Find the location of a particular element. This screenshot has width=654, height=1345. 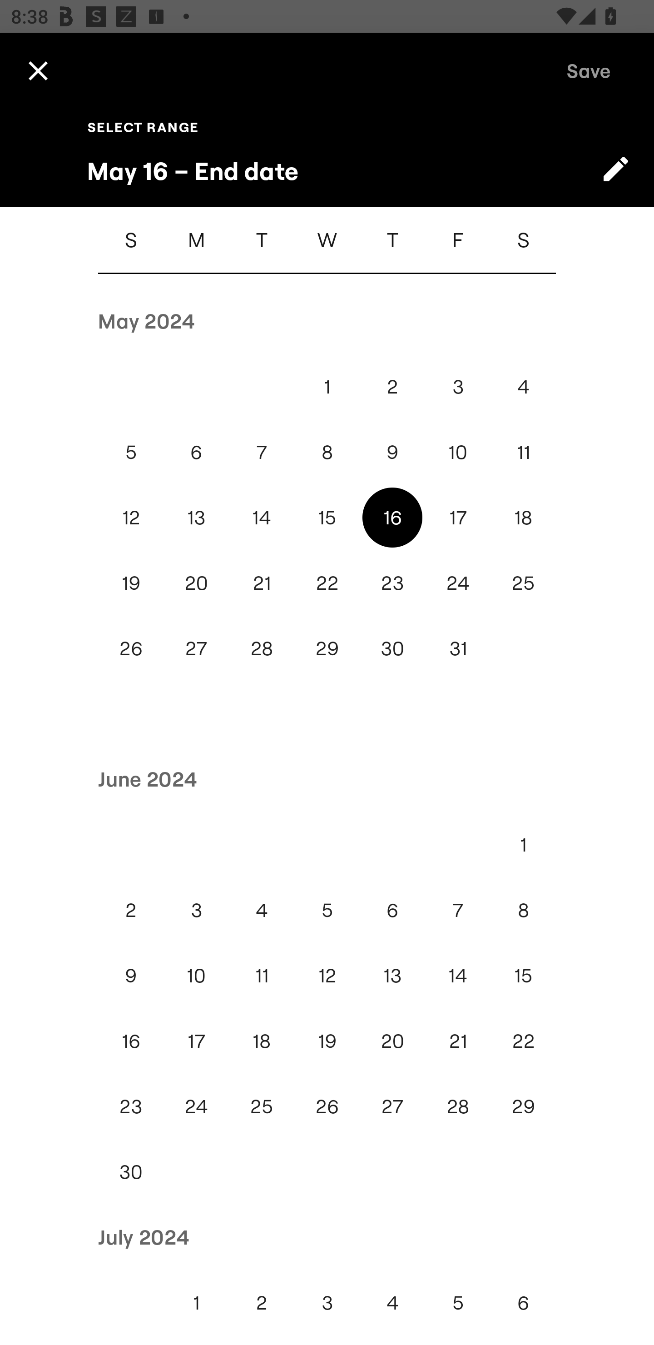

28 Tue, May 28 is located at coordinates (262, 648).